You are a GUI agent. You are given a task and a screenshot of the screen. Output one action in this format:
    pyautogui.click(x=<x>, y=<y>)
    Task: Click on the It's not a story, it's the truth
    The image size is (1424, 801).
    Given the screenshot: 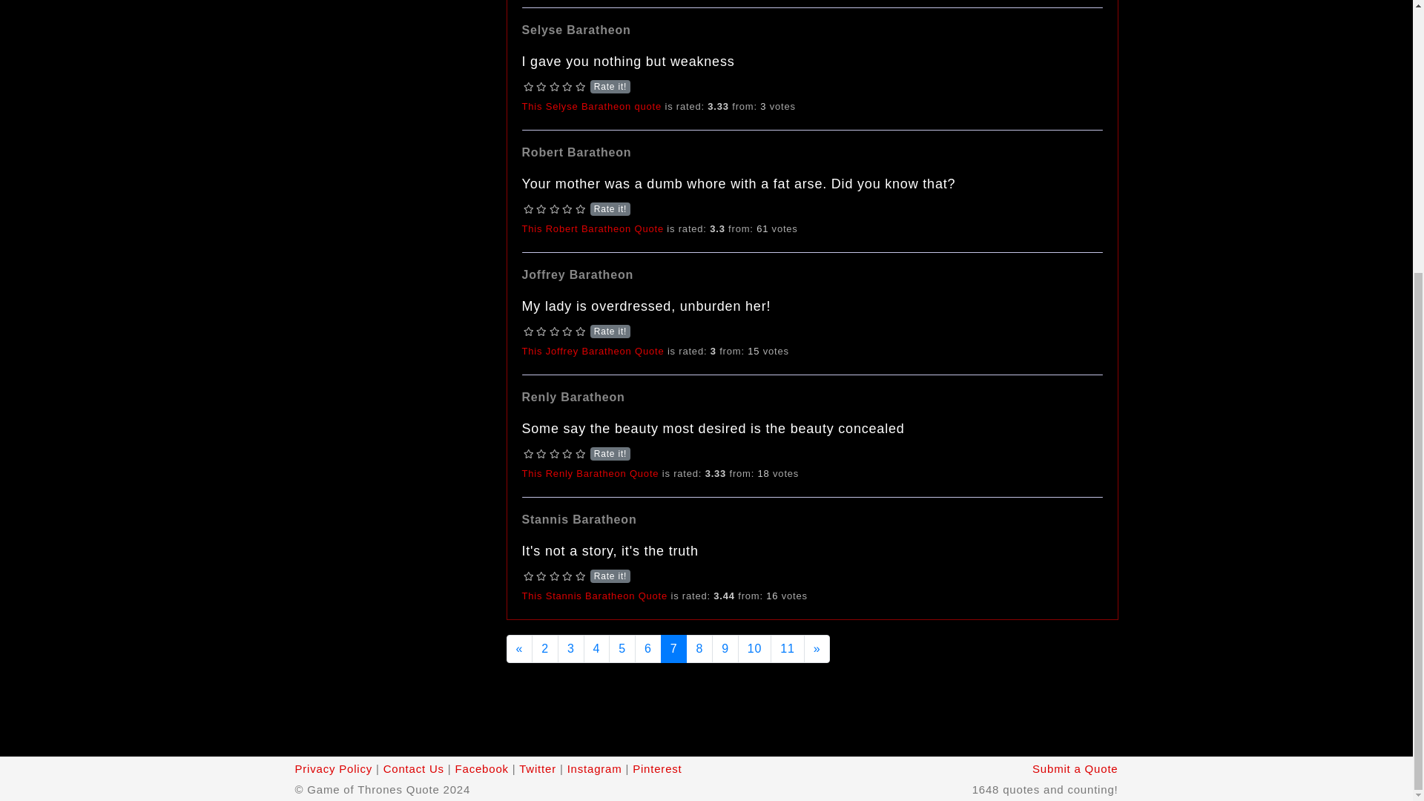 What is the action you would take?
    pyautogui.click(x=595, y=596)
    